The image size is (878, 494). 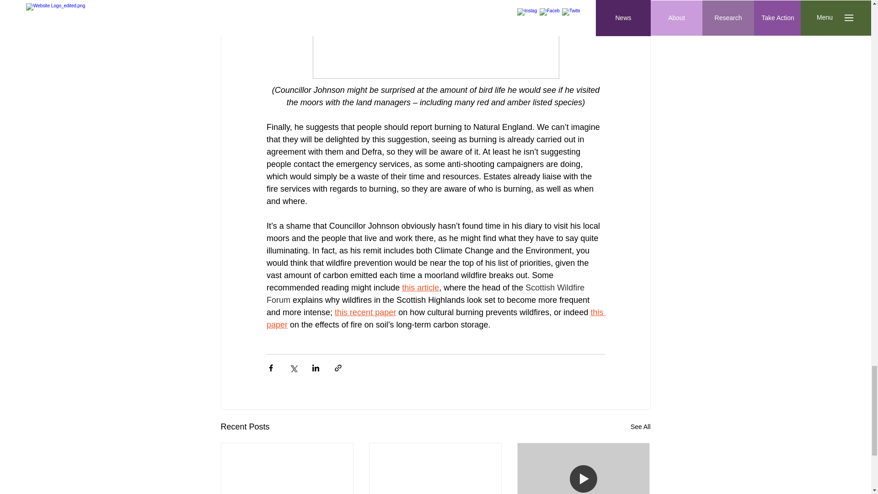 I want to click on See All, so click(x=640, y=426).